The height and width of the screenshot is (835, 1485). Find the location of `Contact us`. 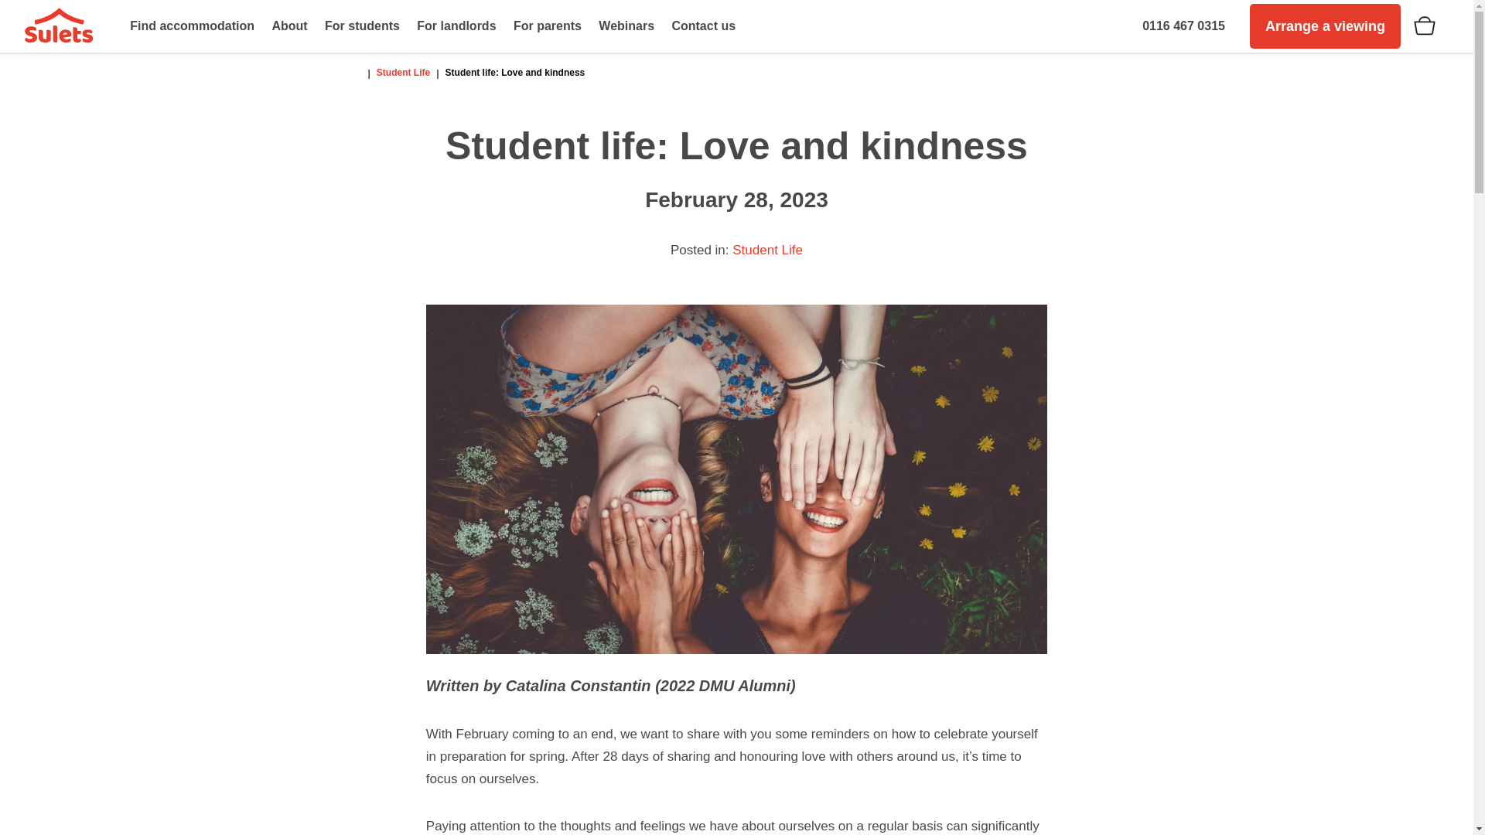

Contact us is located at coordinates (702, 26).